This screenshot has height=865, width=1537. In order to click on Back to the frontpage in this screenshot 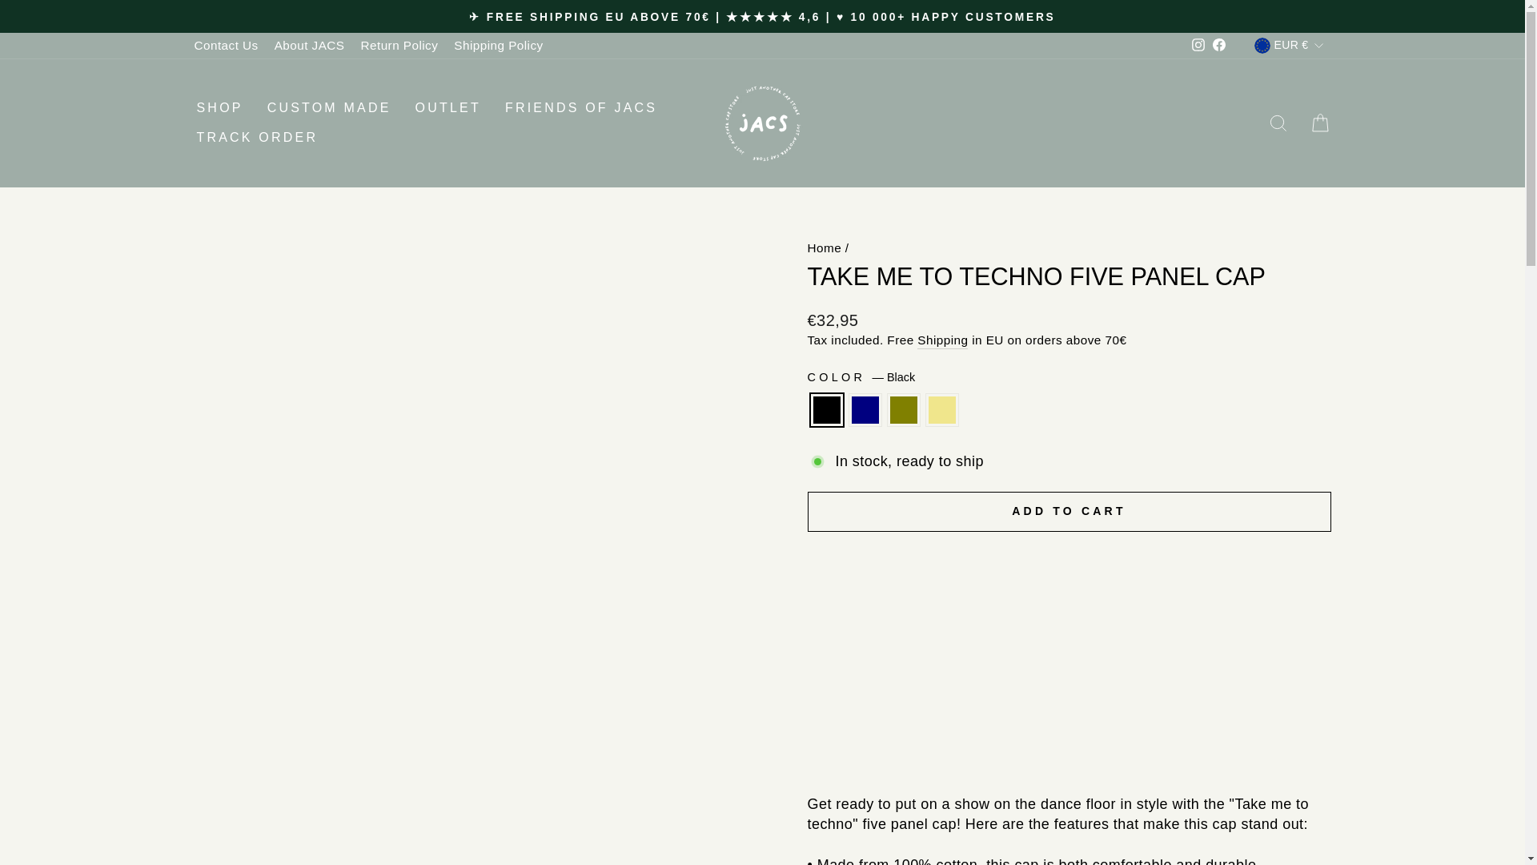, I will do `click(824, 247)`.